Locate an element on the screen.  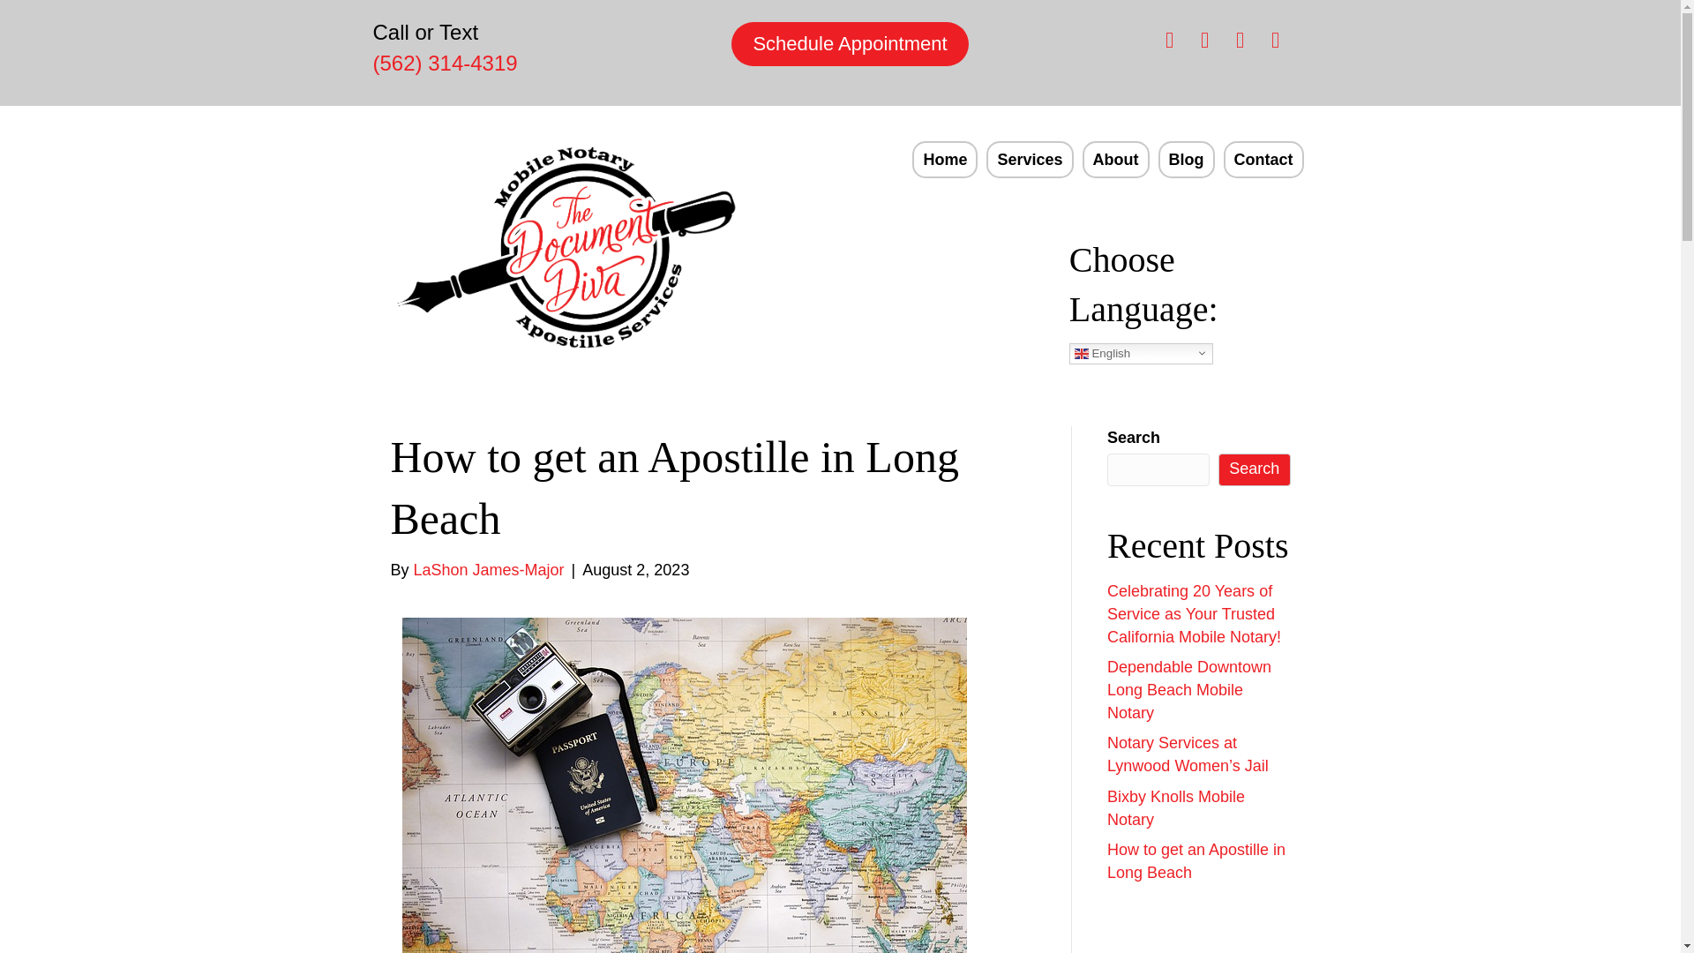
Services is located at coordinates (1029, 159).